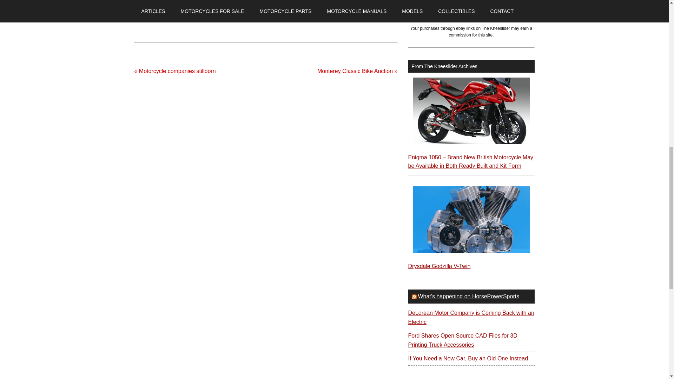  I want to click on Drysdale Godzilla V-Twin, so click(439, 266).